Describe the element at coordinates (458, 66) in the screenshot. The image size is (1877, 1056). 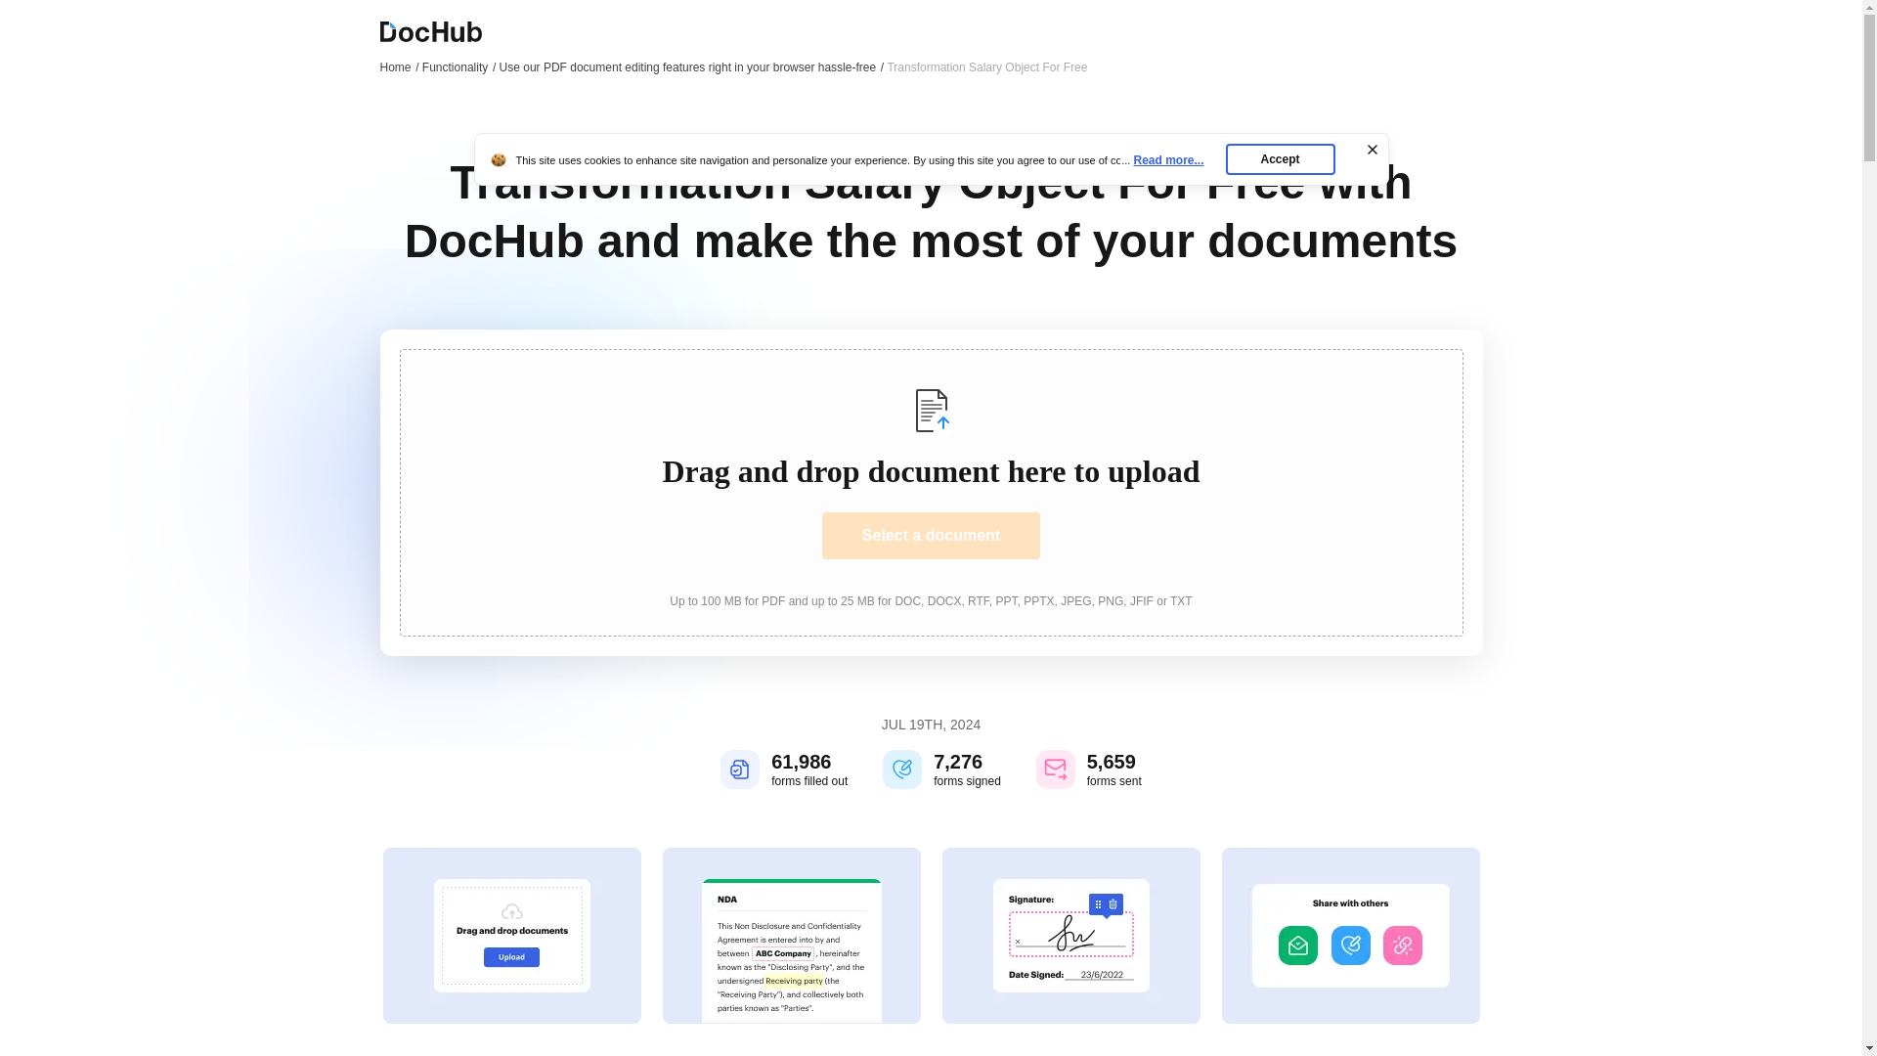
I see `Functionality` at that location.